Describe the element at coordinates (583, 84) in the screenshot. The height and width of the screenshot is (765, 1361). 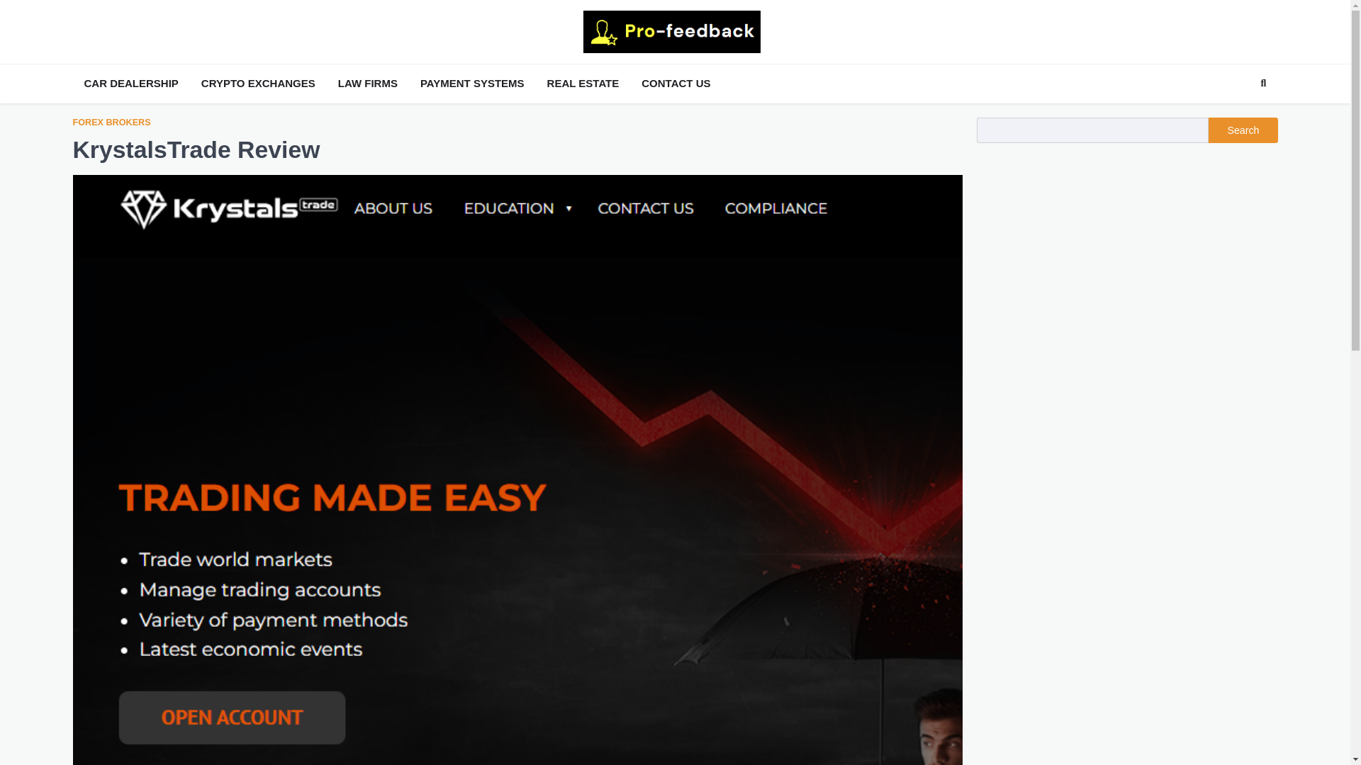
I see `REAL ESTATE` at that location.